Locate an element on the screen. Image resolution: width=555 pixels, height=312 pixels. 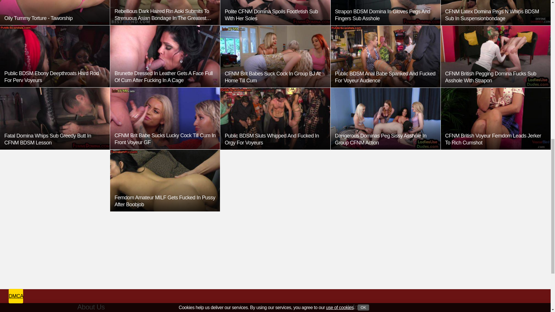
Strapon BDSM Domina In Gloves Pegs And Fingers Sub Asshole is located at coordinates (386, 13).